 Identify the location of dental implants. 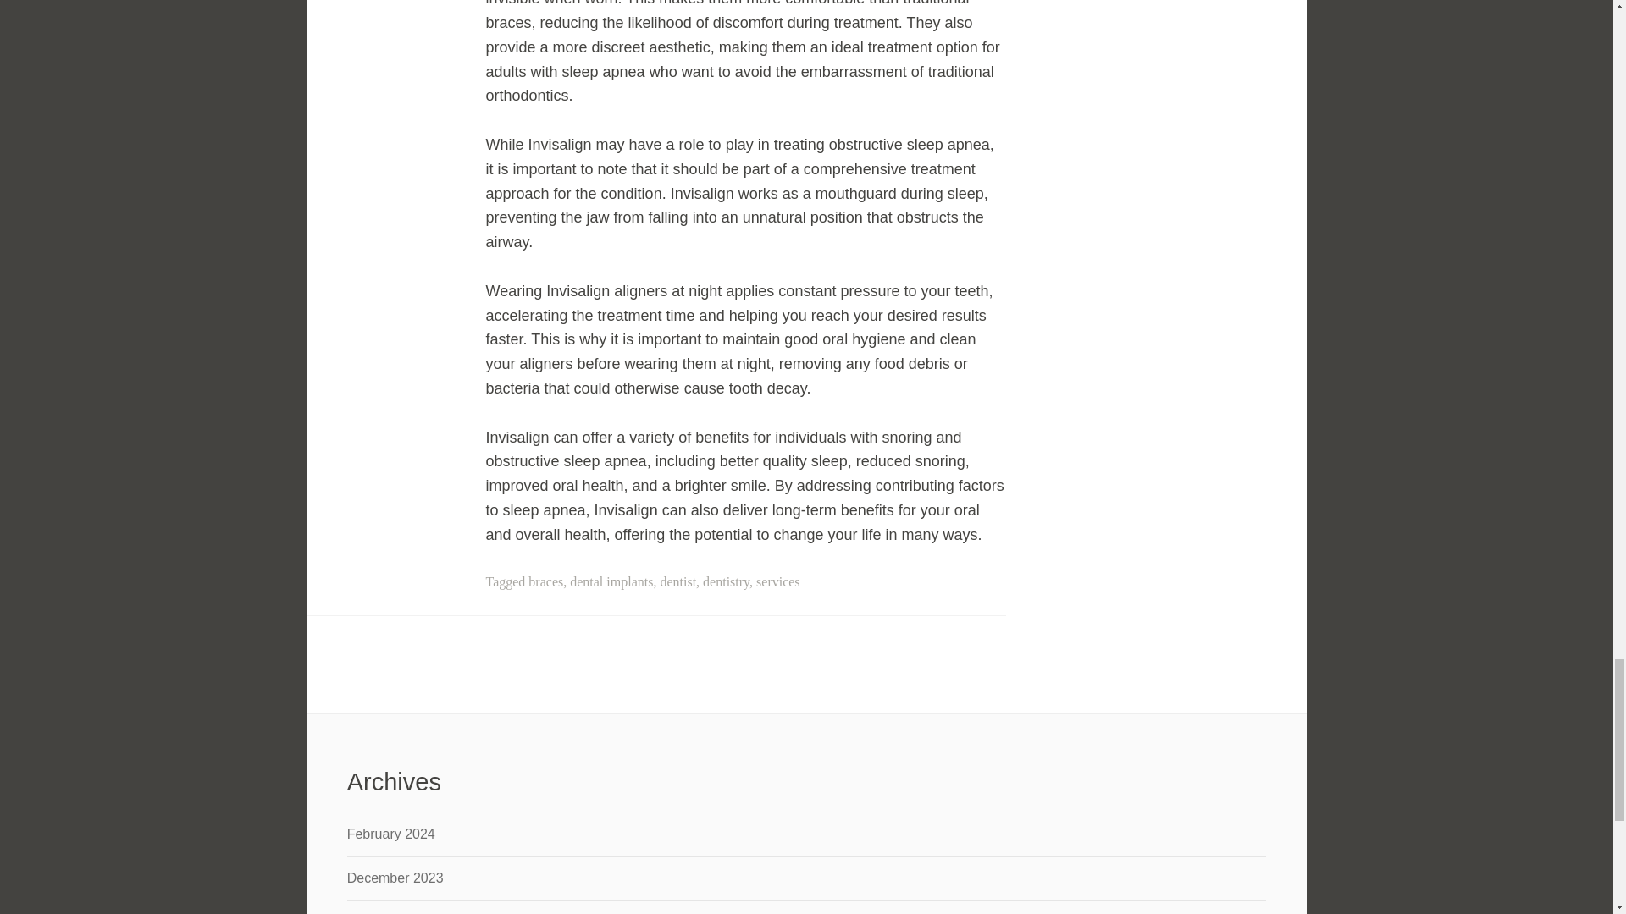
(611, 581).